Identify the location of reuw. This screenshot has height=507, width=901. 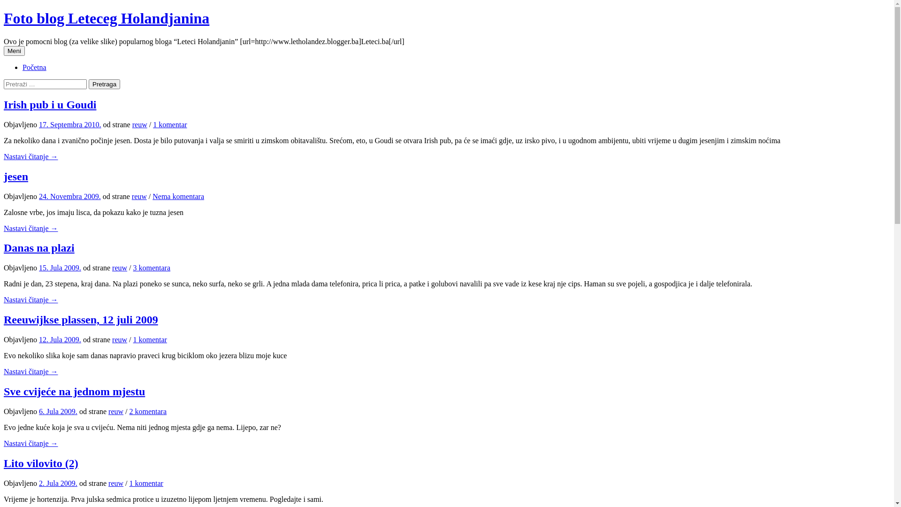
(140, 125).